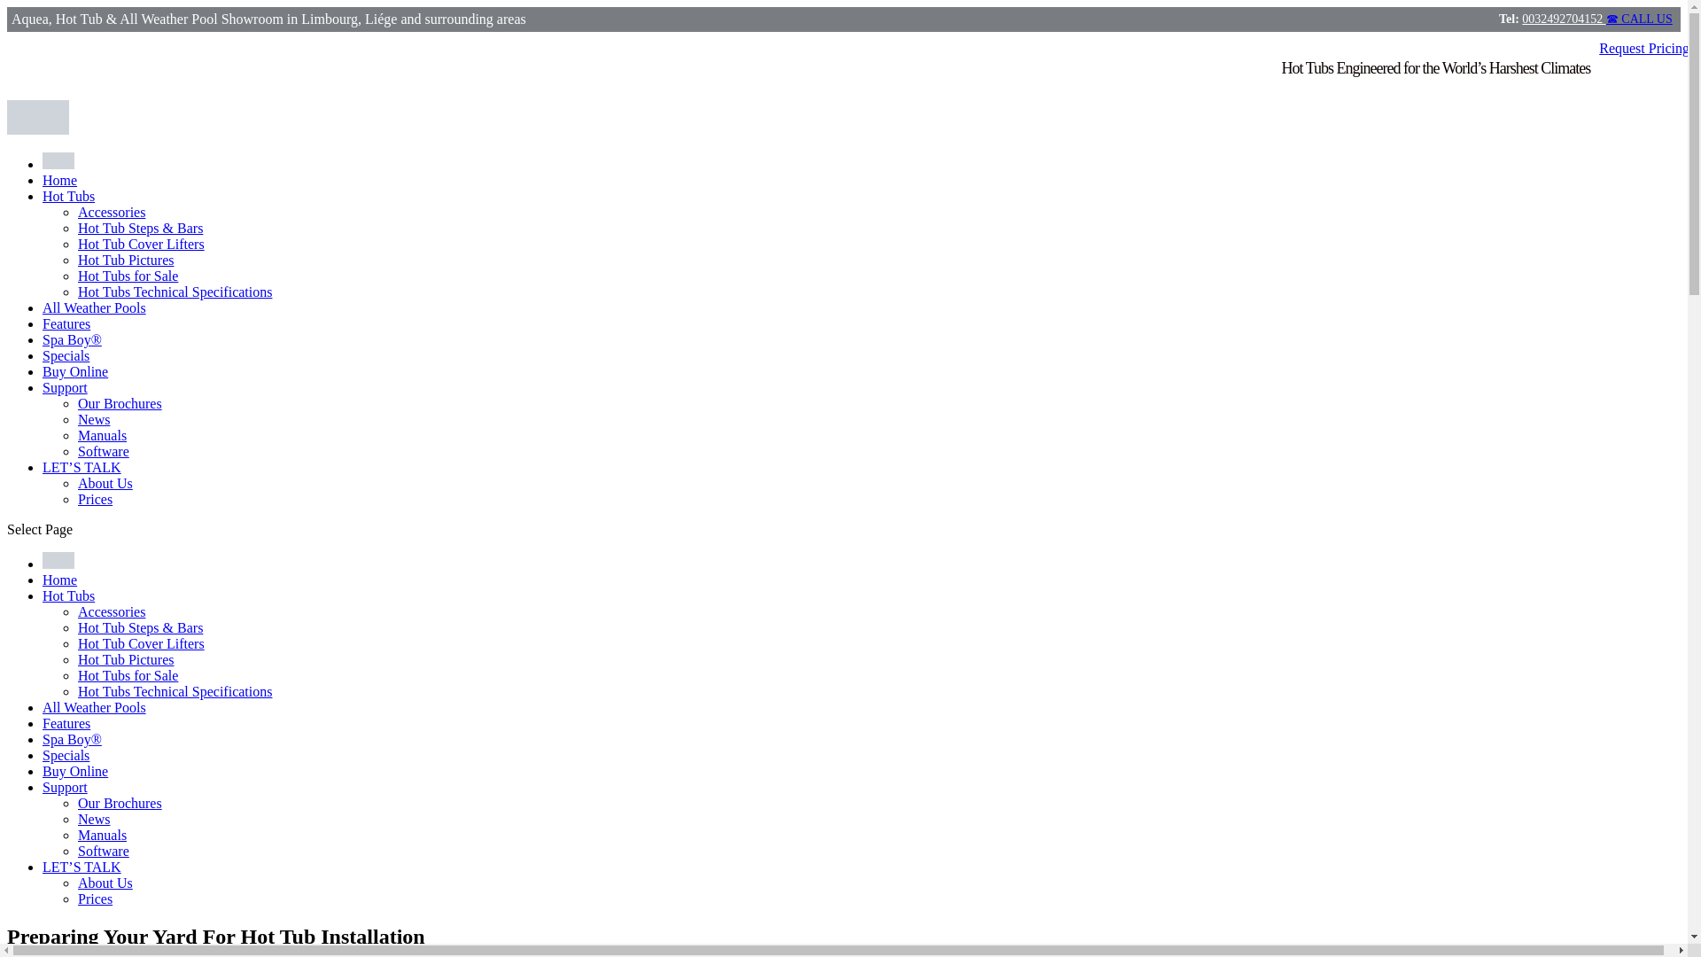  I want to click on Hot Tubs Technical Specifications, so click(175, 292).